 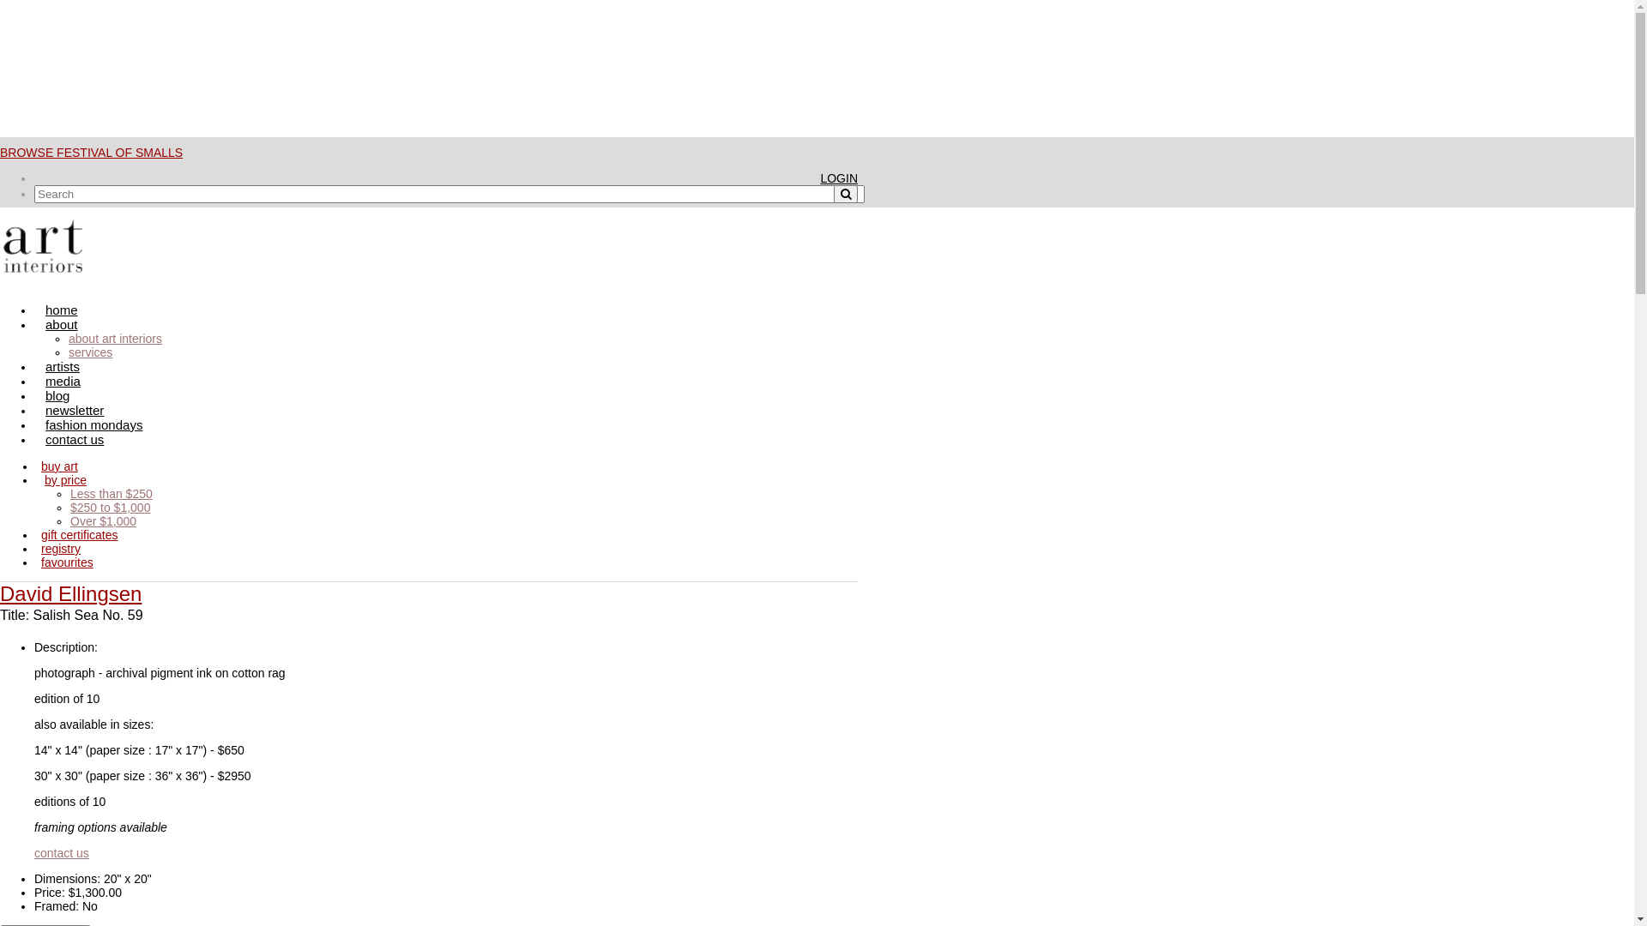 What do you see at coordinates (62, 310) in the screenshot?
I see `home` at bounding box center [62, 310].